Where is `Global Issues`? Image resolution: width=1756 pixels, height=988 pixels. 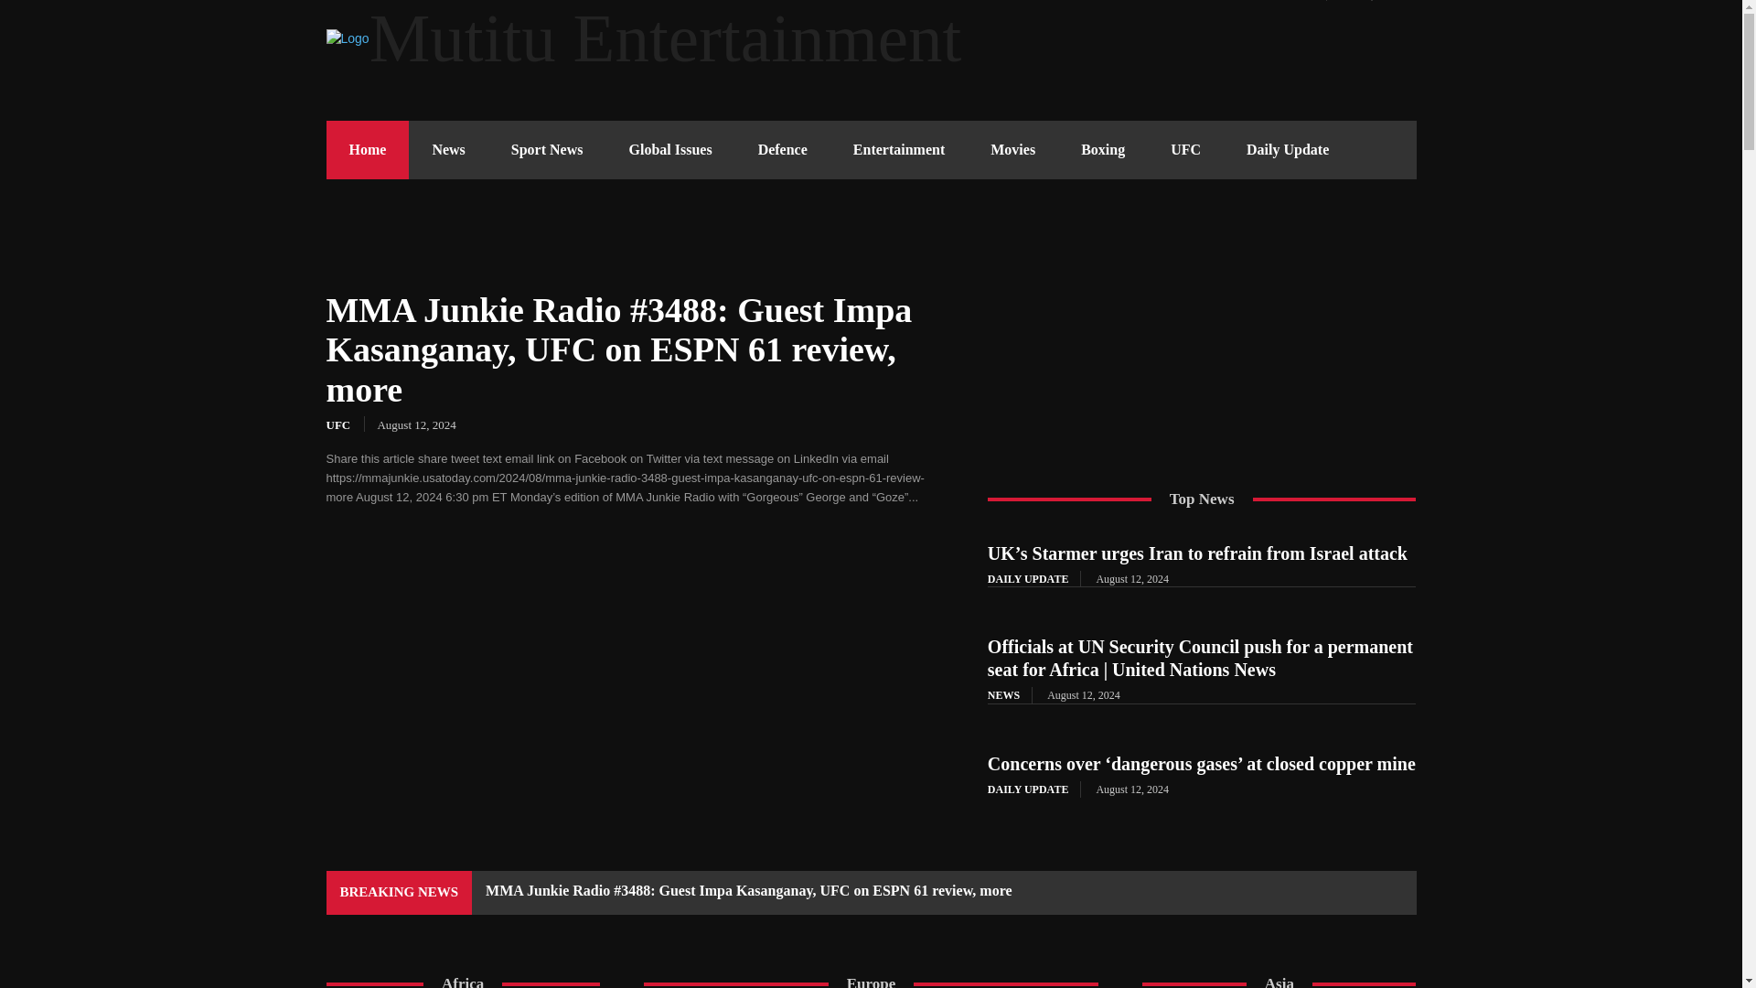 Global Issues is located at coordinates (669, 149).